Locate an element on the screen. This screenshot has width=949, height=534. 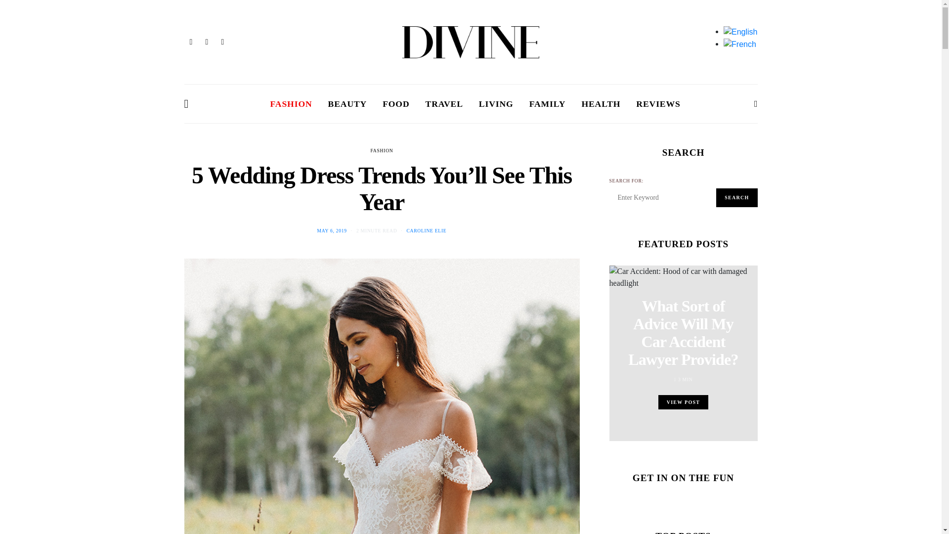
HEALTH is located at coordinates (601, 104).